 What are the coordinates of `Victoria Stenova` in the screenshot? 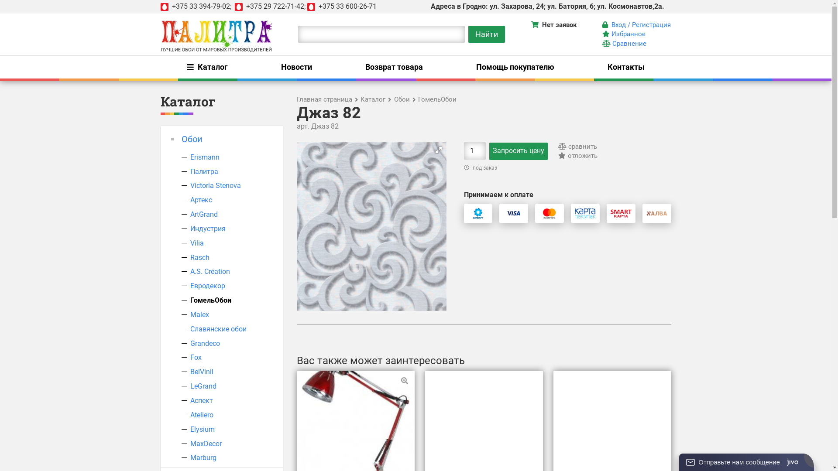 It's located at (216, 186).